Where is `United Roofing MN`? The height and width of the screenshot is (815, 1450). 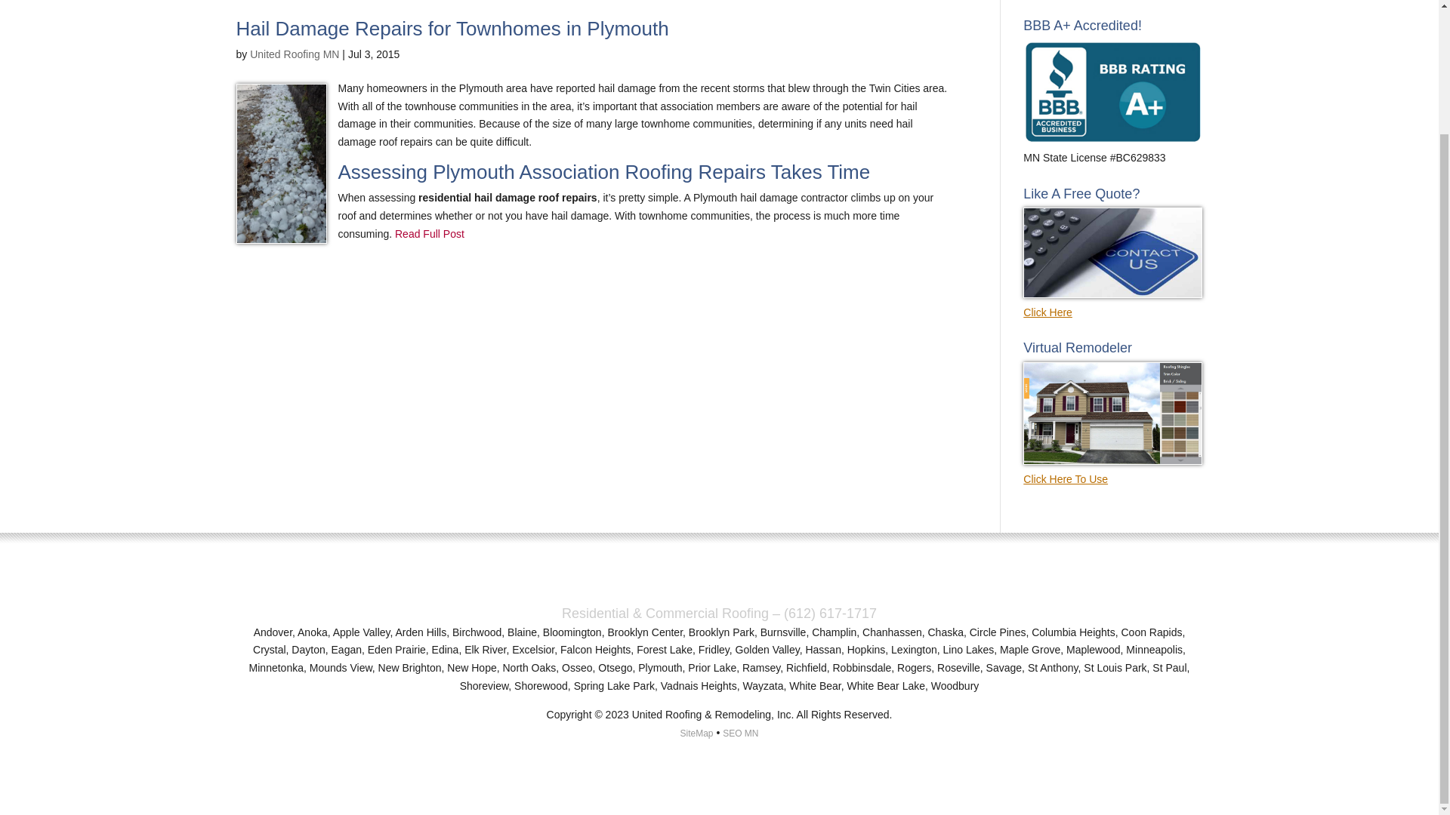
United Roofing MN is located at coordinates (295, 54).